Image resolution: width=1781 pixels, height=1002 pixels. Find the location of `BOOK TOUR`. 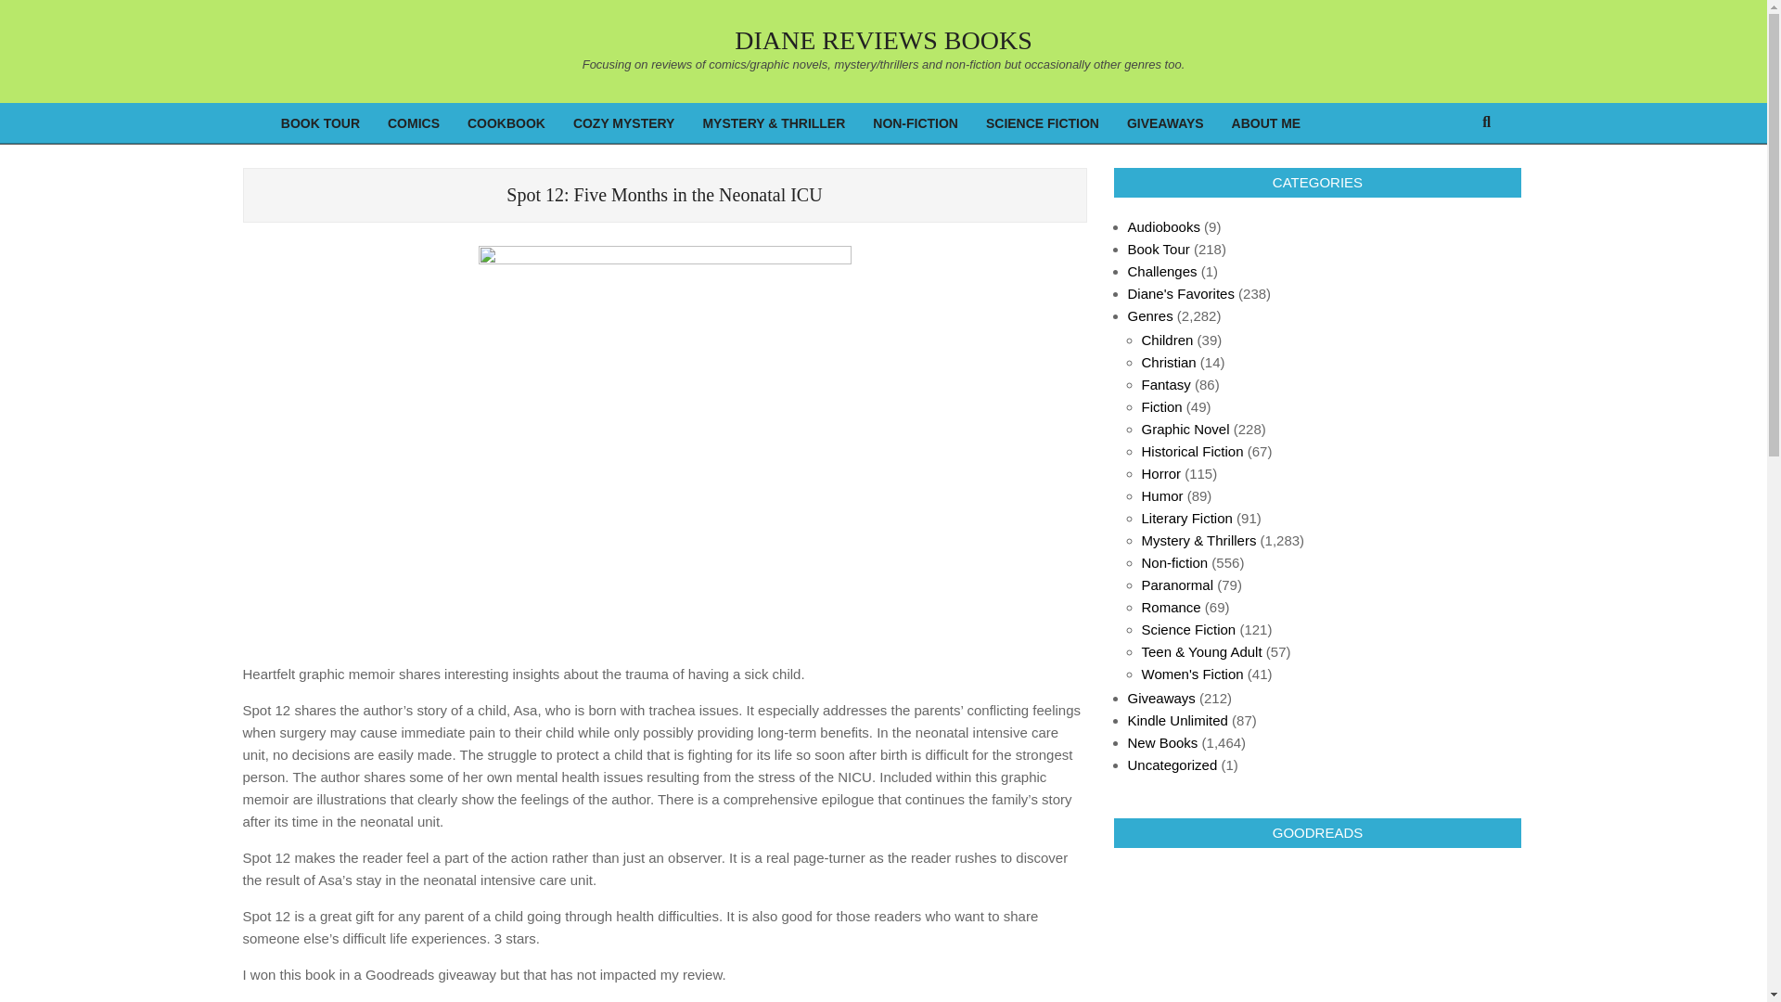

BOOK TOUR is located at coordinates (321, 124).